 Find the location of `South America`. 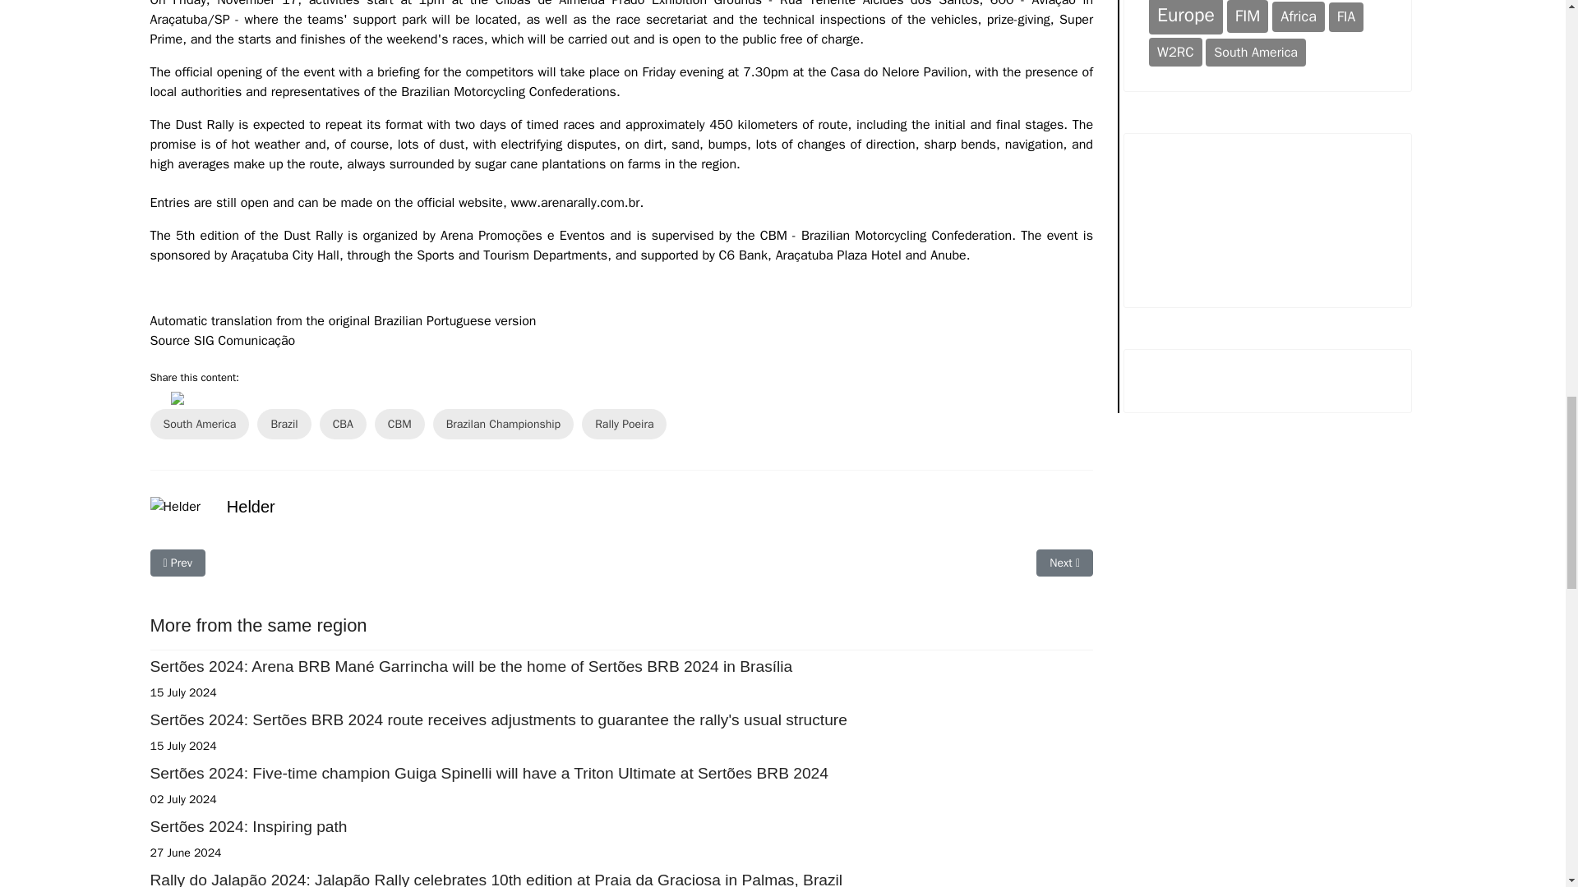

South America is located at coordinates (199, 424).